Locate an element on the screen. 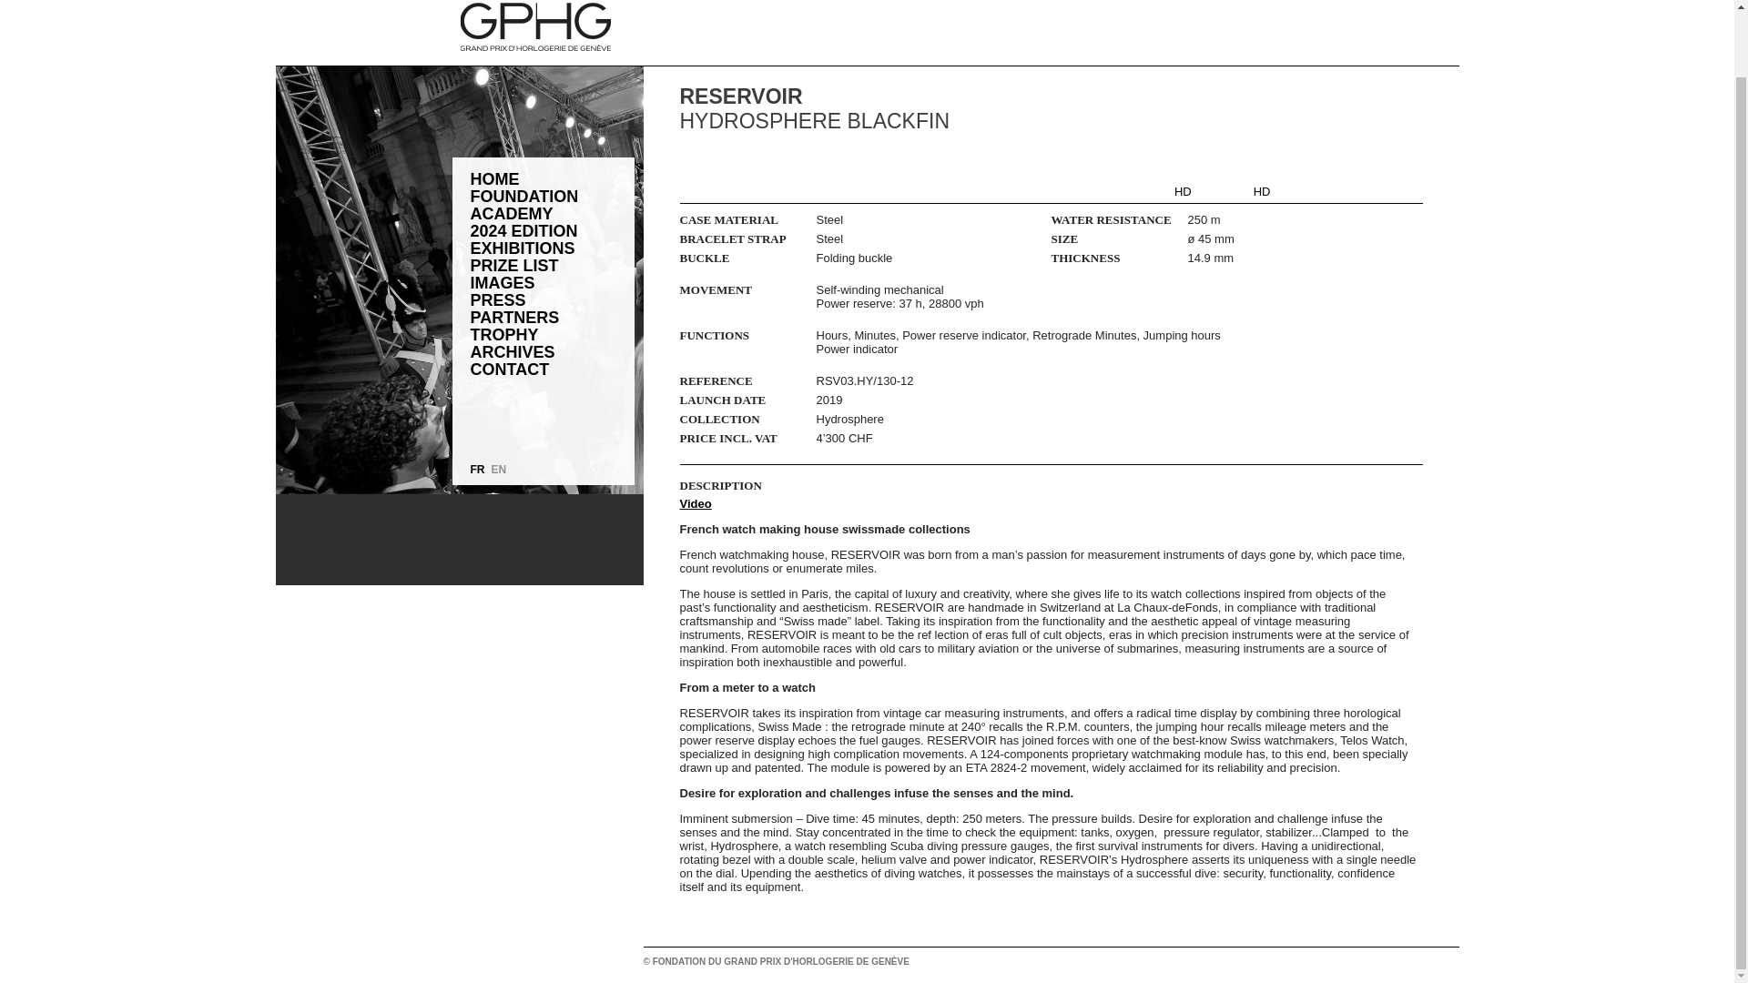 This screenshot has width=1748, height=983. TROPHY is located at coordinates (504, 335).